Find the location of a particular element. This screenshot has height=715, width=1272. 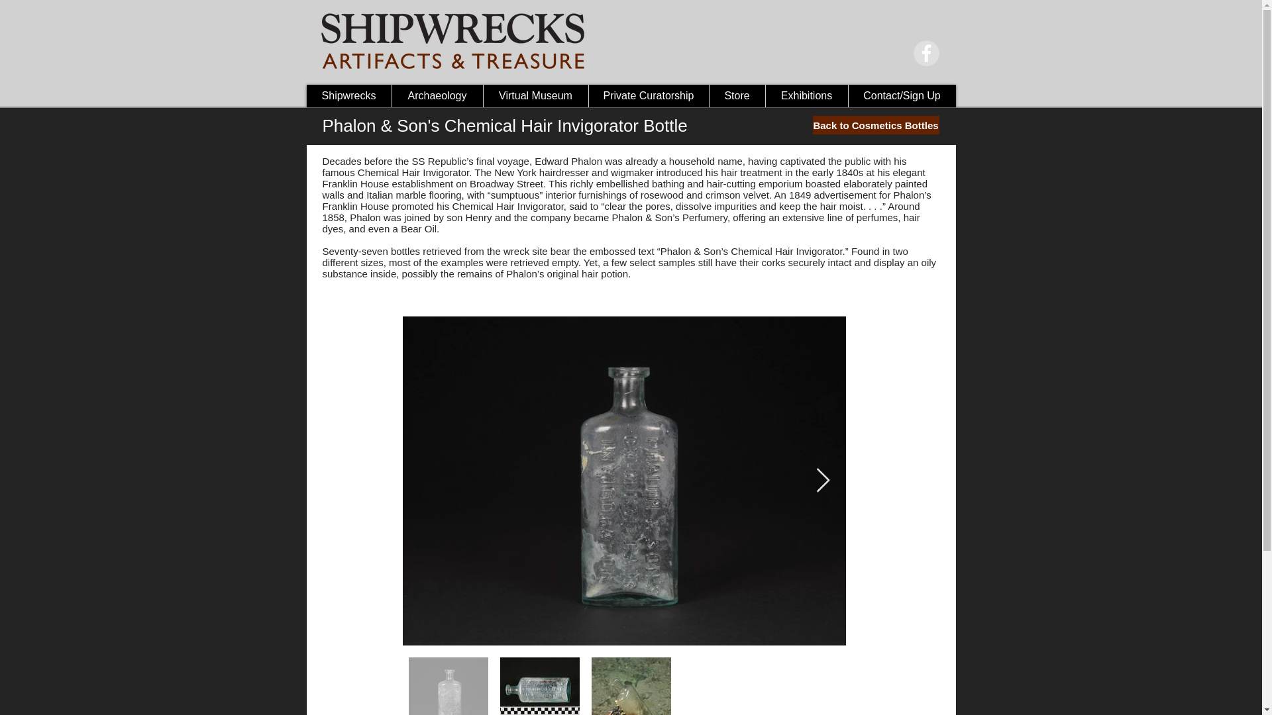

Virtual Museum is located at coordinates (535, 96).